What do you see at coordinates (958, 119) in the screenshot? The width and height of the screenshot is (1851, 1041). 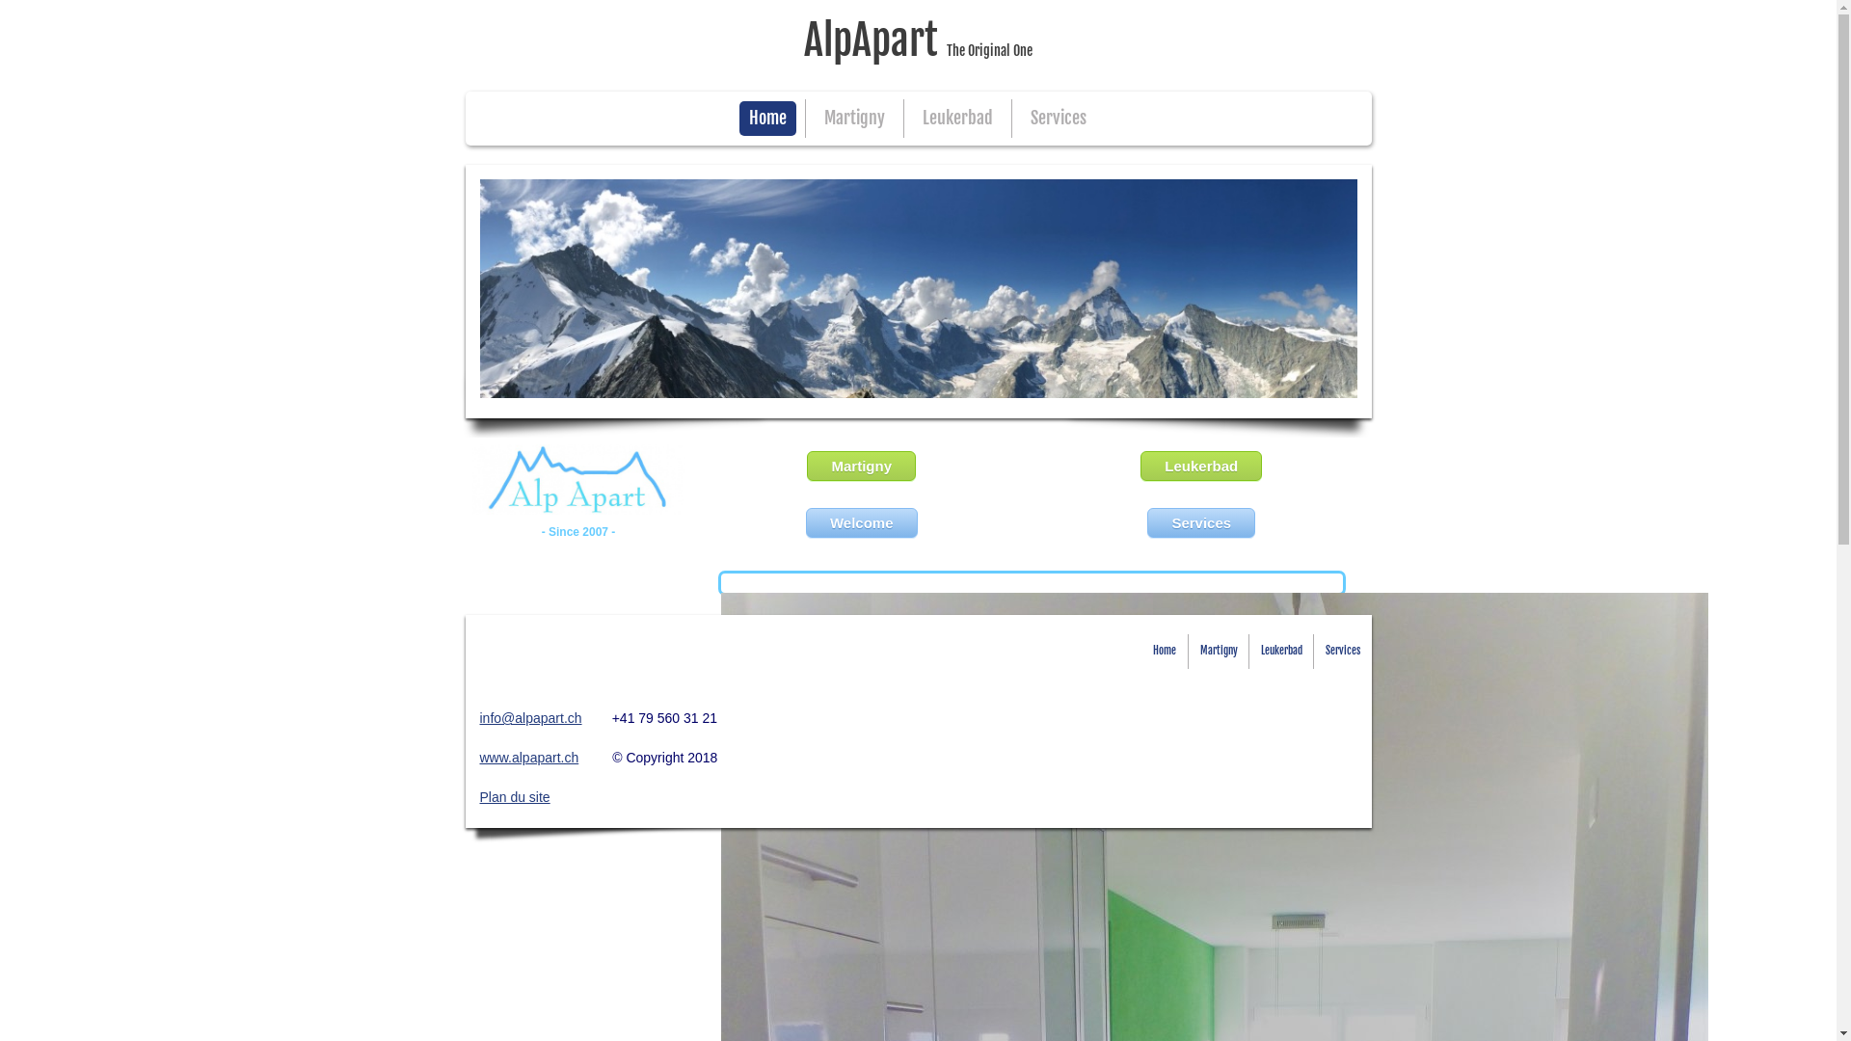 I see `Leukerbad` at bounding box center [958, 119].